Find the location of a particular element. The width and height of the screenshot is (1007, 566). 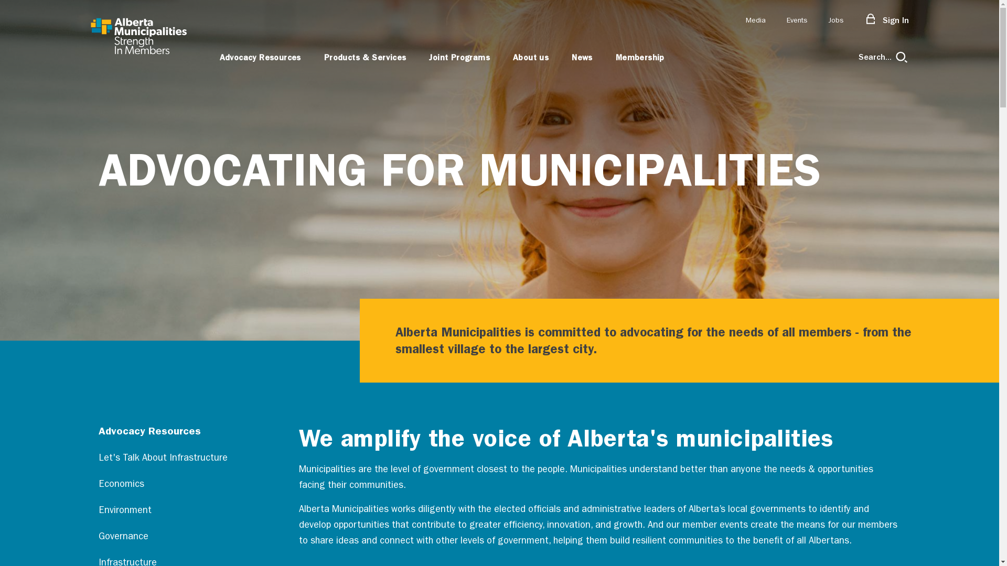

Advocacy Resources is located at coordinates (168, 431).